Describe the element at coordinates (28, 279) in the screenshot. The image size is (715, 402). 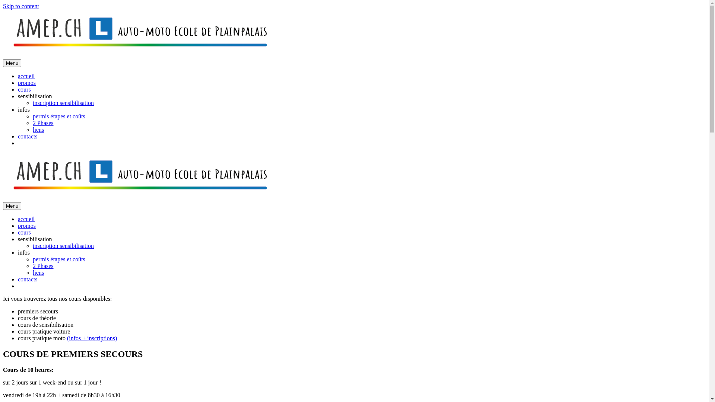
I see `contacts` at that location.